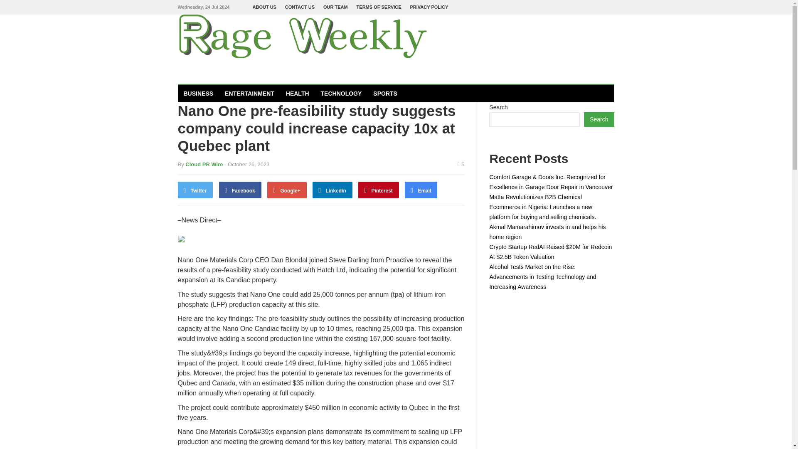  Describe the element at coordinates (195, 190) in the screenshot. I see `Twitter` at that location.